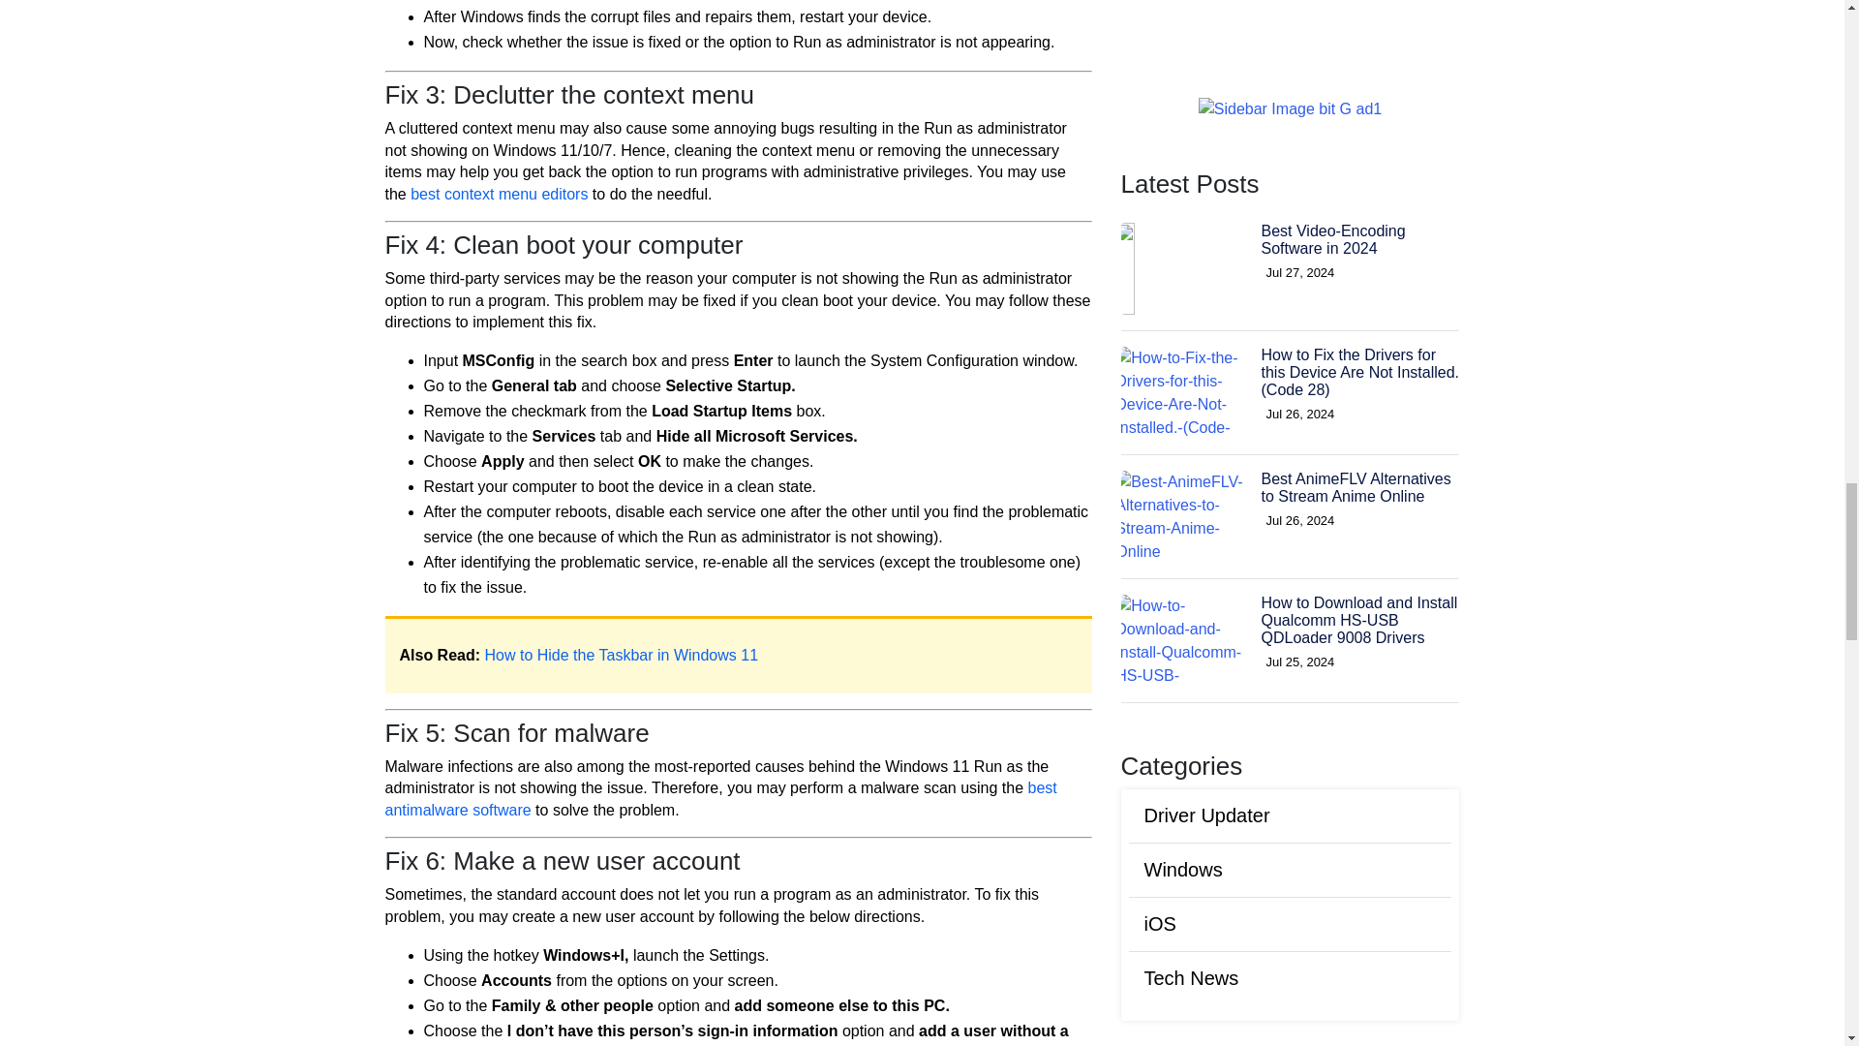 The image size is (1859, 1046). What do you see at coordinates (499, 194) in the screenshot?
I see `best context menu editors` at bounding box center [499, 194].